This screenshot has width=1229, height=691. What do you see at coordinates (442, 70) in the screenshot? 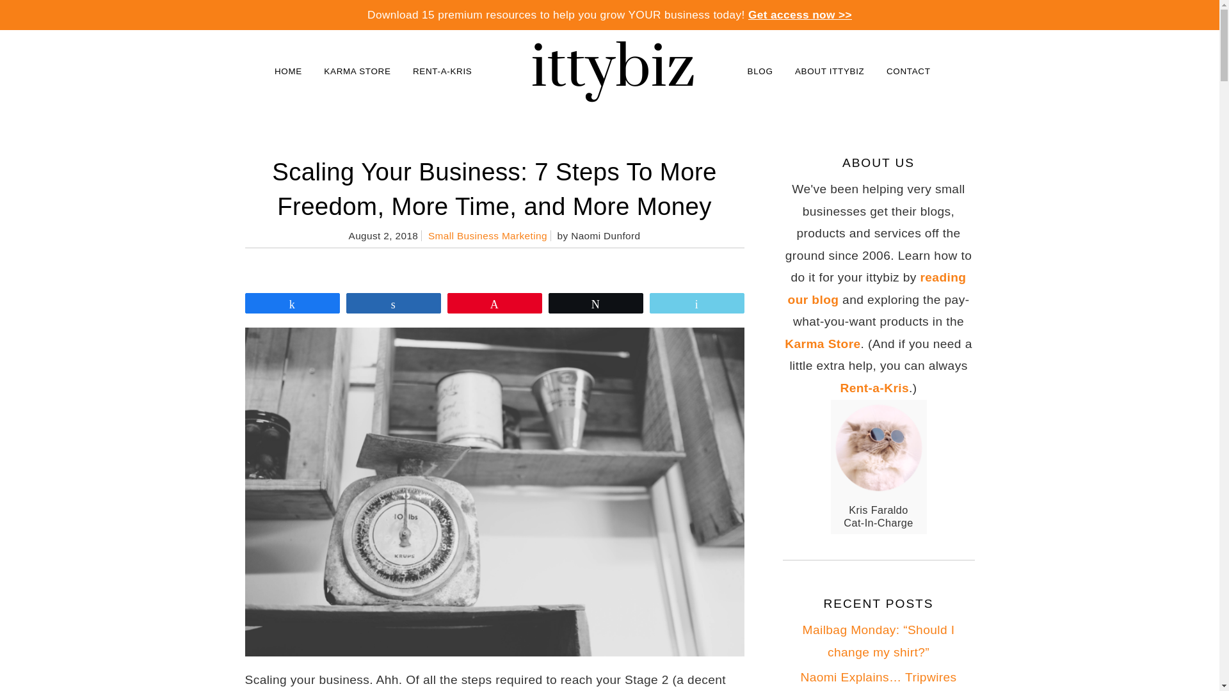
I see `RENT-A-KRIS` at bounding box center [442, 70].